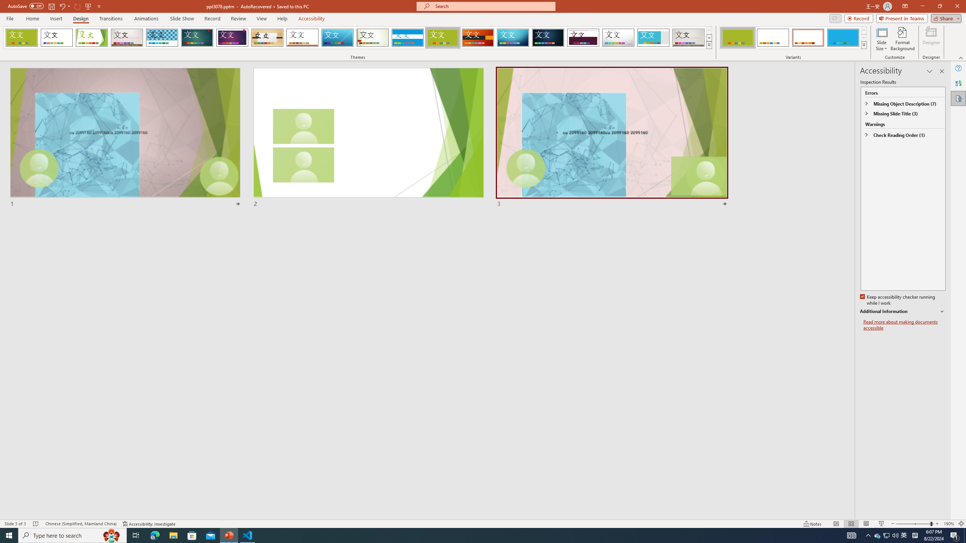  What do you see at coordinates (904, 325) in the screenshot?
I see `Read more about making documents accessible` at bounding box center [904, 325].